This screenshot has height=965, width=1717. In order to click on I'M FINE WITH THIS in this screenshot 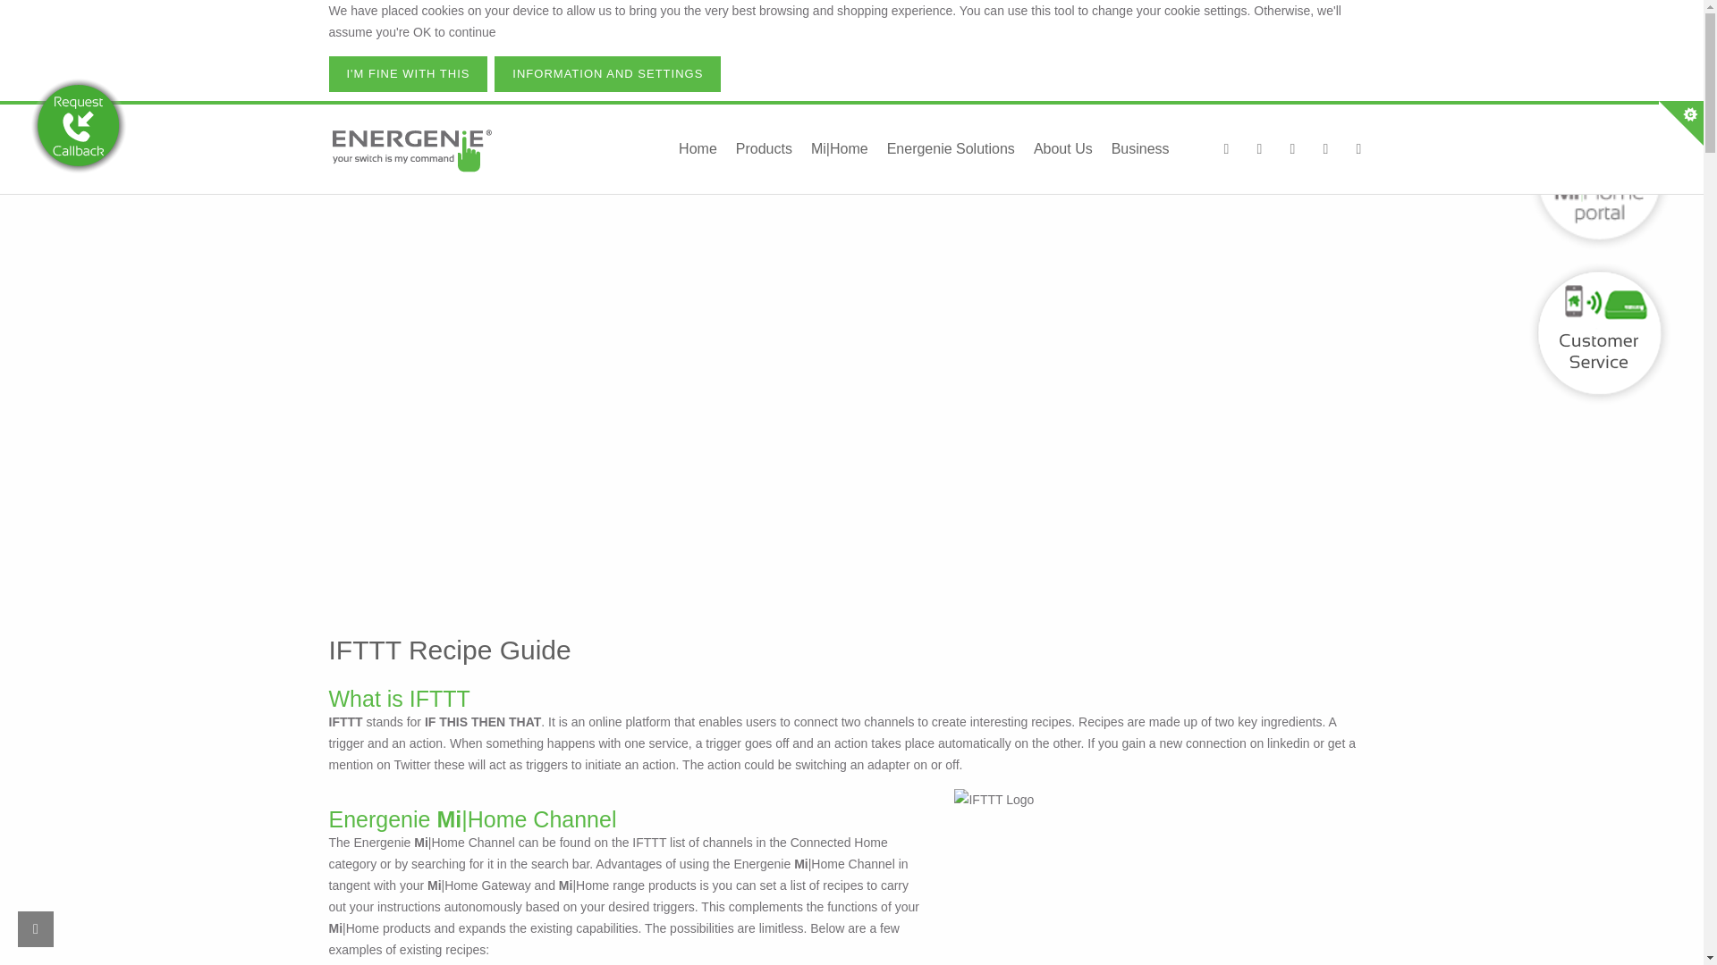, I will do `click(408, 73)`.